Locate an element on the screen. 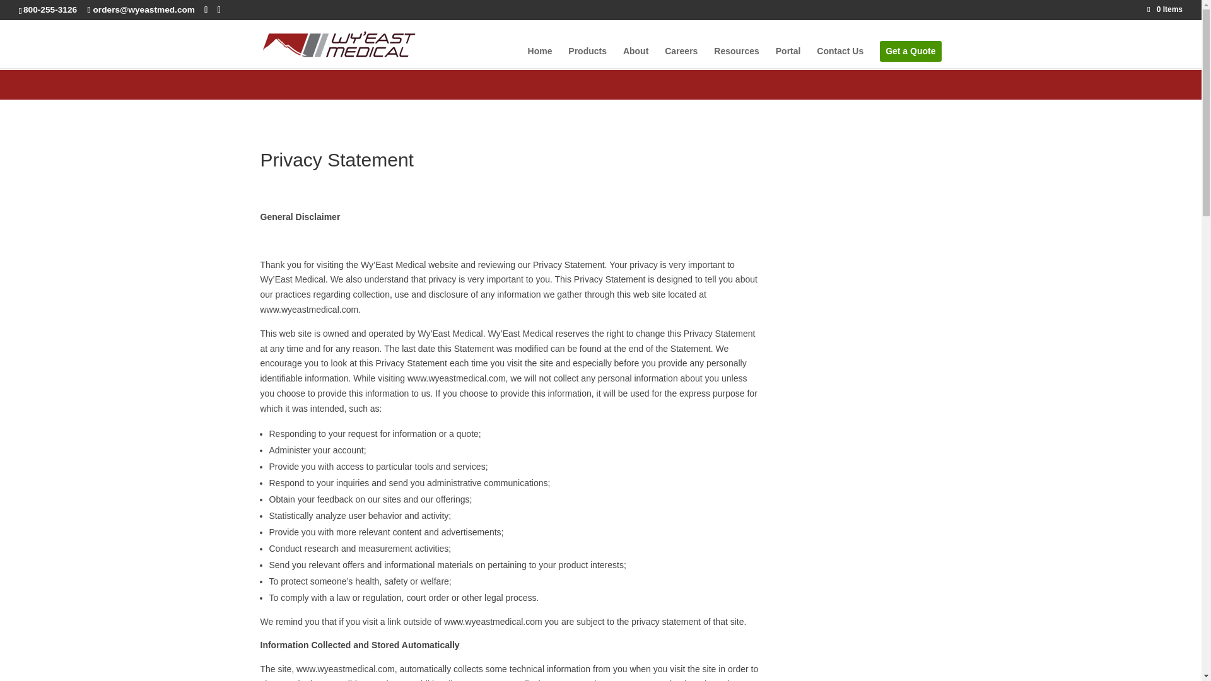  Products is located at coordinates (587, 54).